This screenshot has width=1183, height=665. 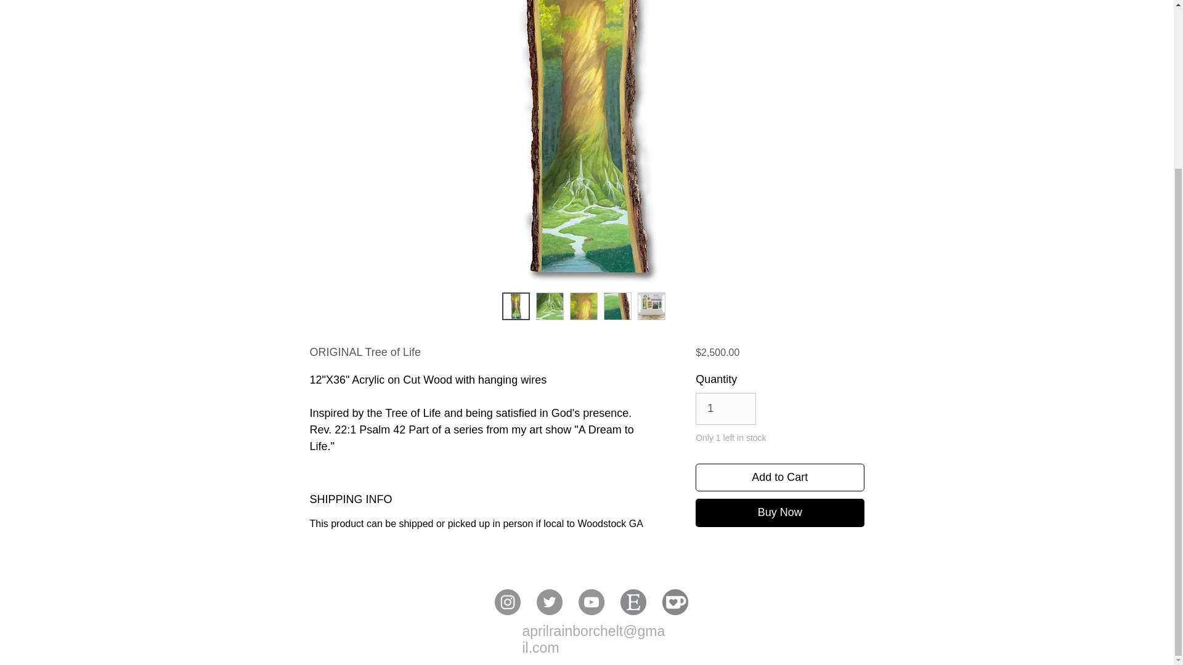 I want to click on 1, so click(x=725, y=409).